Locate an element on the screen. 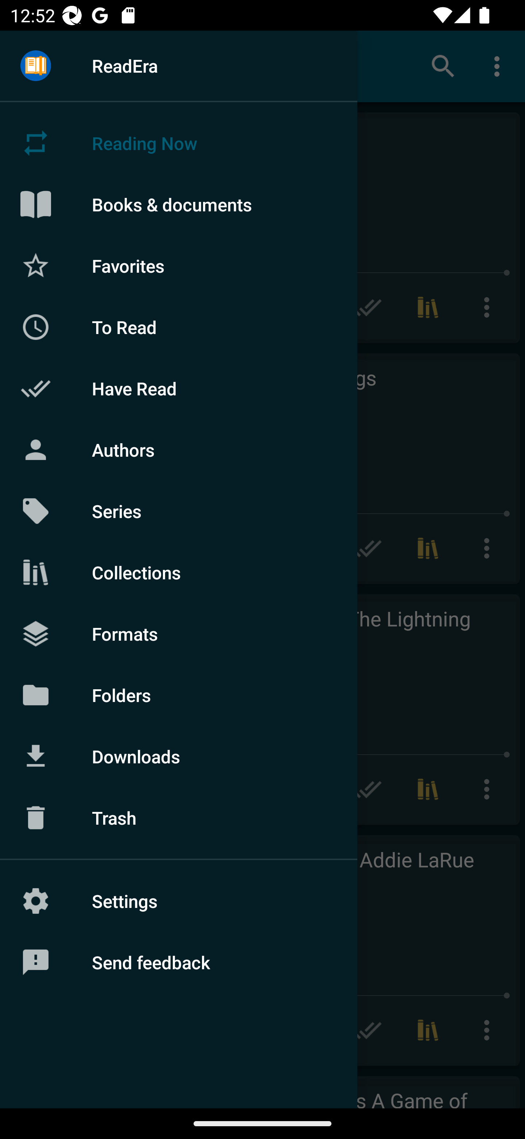 This screenshot has height=1139, width=525. More options is located at coordinates (499, 66).